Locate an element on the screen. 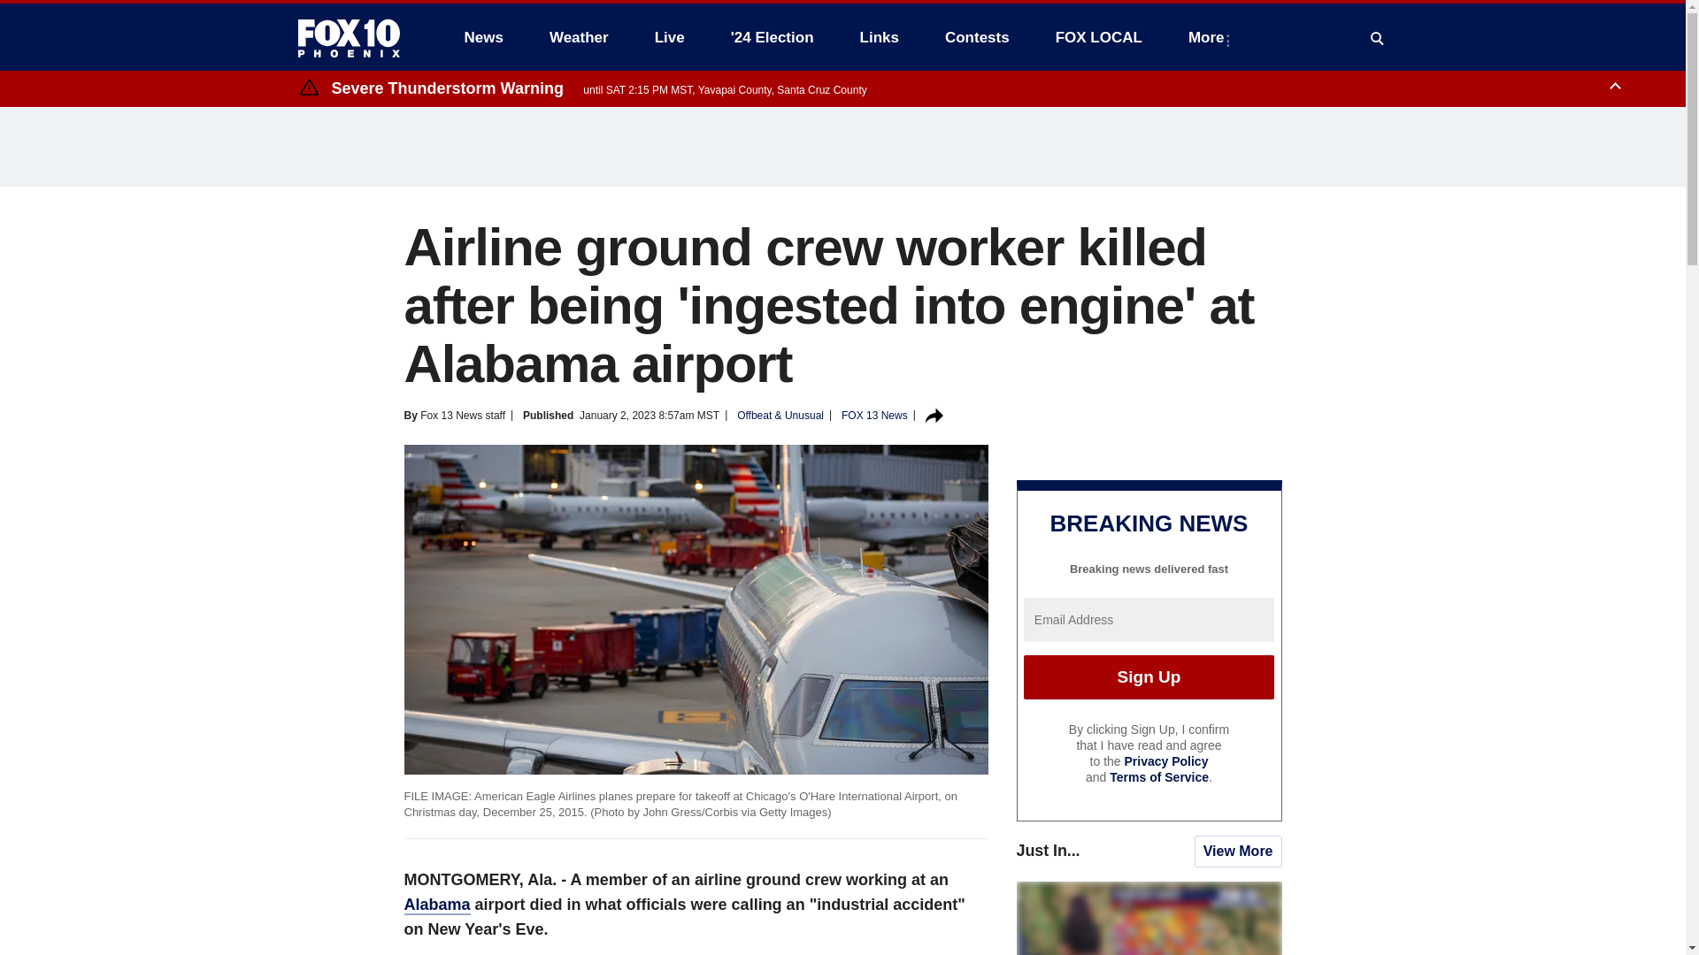 The height and width of the screenshot is (955, 1699). Contests is located at coordinates (977, 37).